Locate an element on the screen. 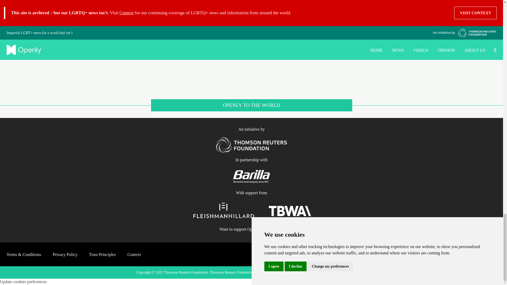  Update cookies preferences is located at coordinates (23, 282).